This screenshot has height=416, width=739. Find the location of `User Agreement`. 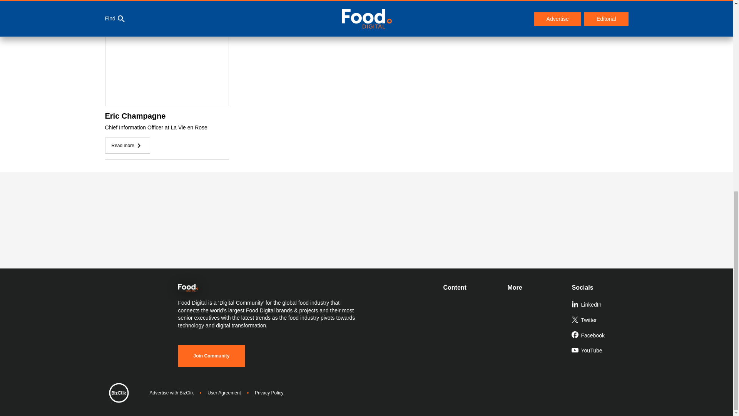

User Agreement is located at coordinates (224, 393).